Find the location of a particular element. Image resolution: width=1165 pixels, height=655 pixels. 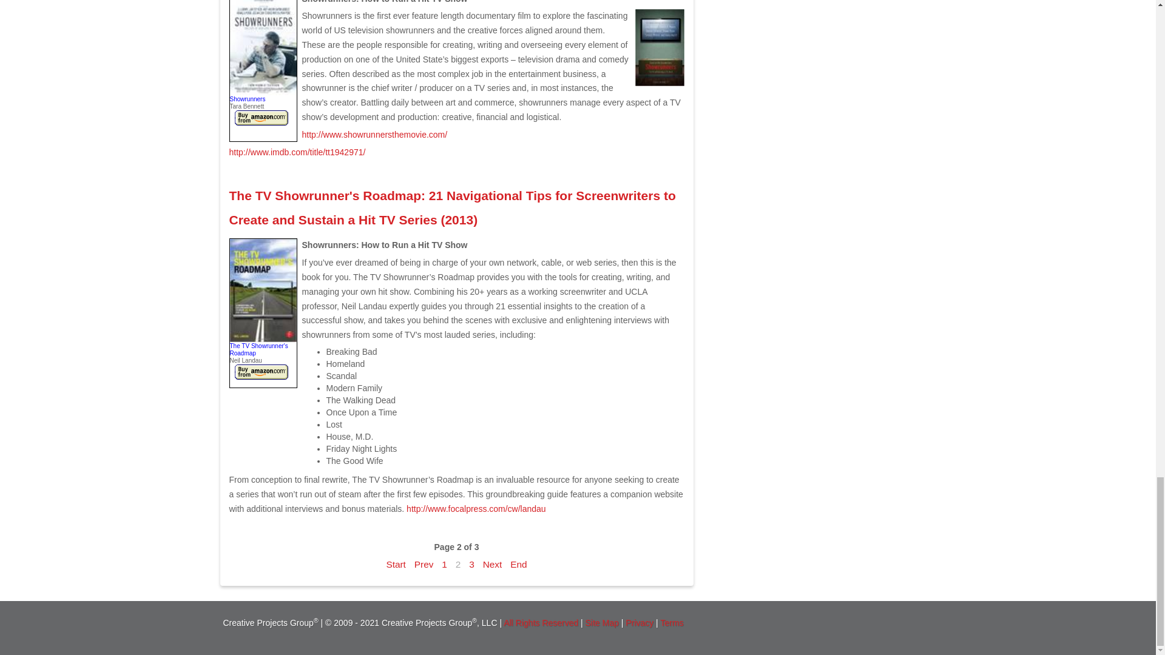

Prev is located at coordinates (424, 564).